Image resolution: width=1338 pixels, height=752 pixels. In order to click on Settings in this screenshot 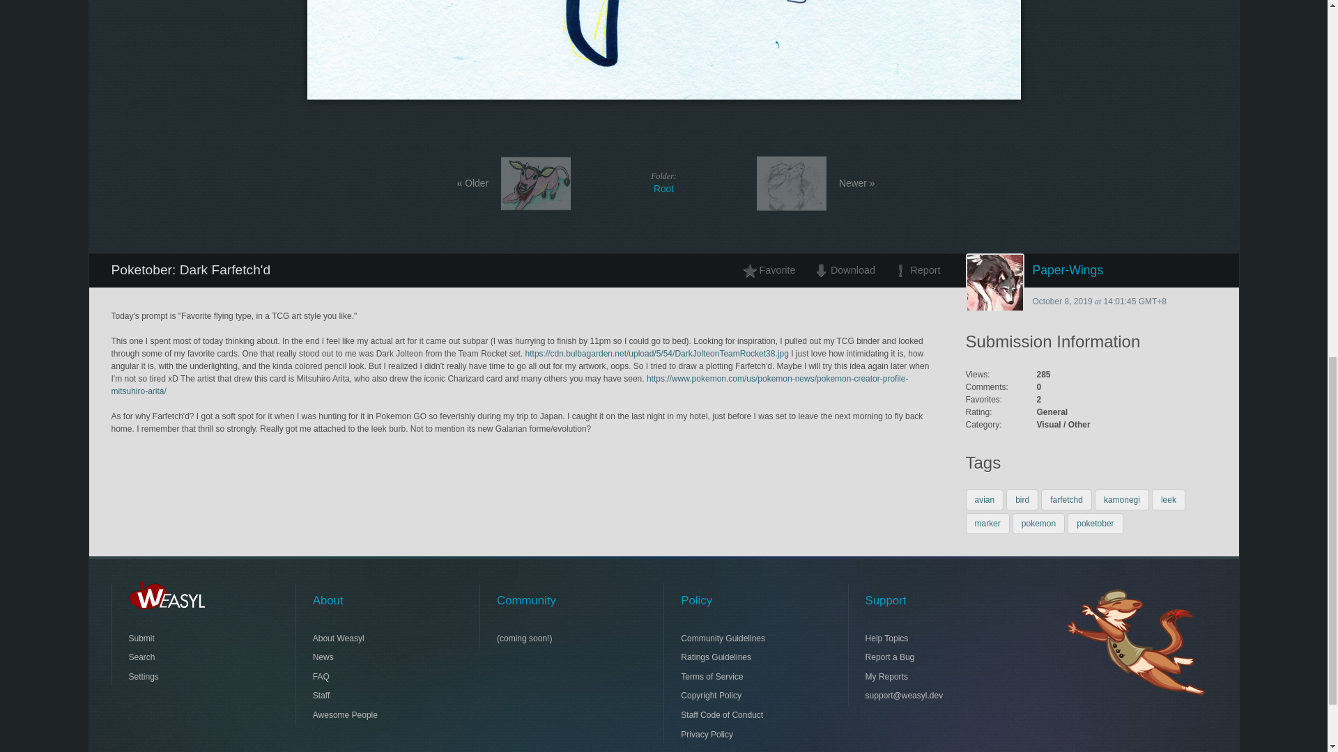, I will do `click(663, 182)`.